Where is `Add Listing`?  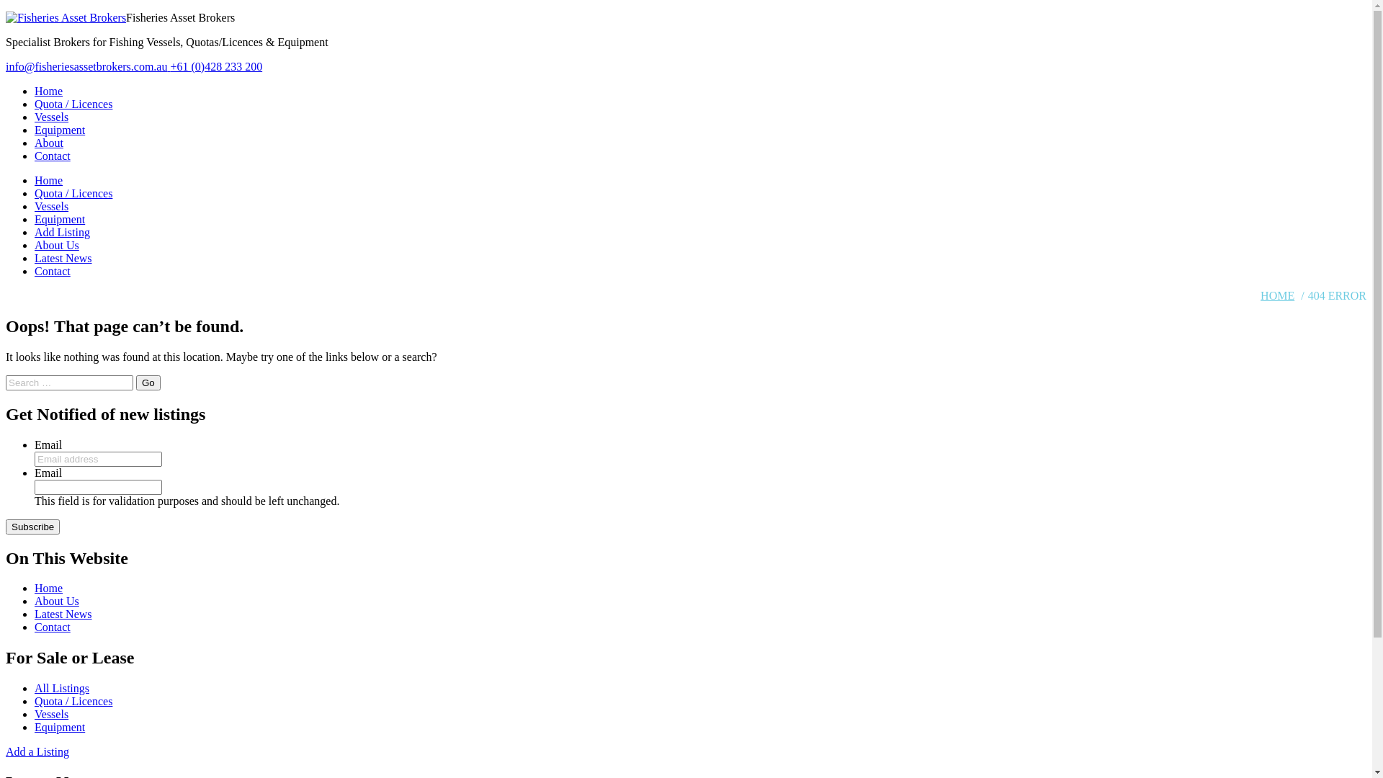
Add Listing is located at coordinates (62, 232).